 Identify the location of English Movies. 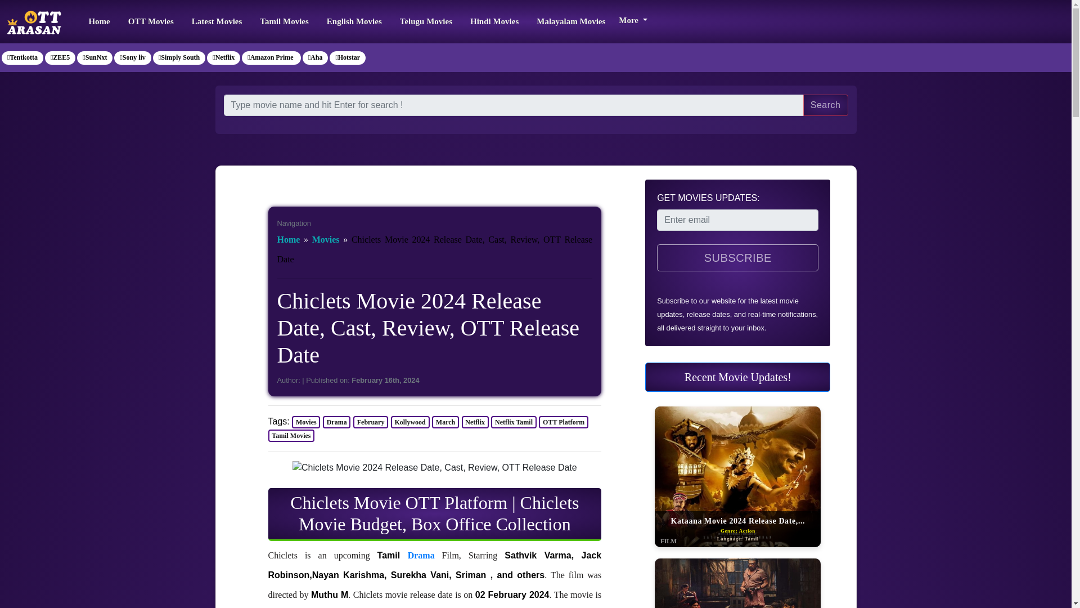
(354, 21).